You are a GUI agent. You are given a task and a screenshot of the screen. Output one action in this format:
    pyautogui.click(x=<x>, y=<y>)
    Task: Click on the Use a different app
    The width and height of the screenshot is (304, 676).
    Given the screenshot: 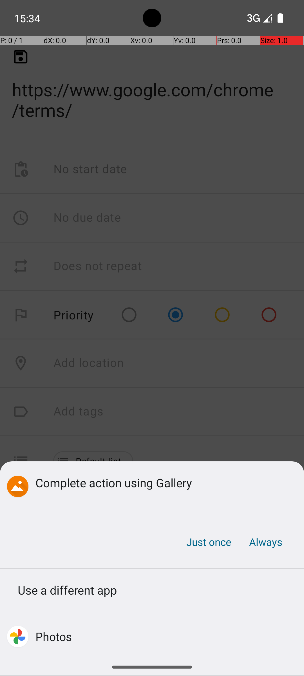 What is the action you would take?
    pyautogui.click(x=152, y=592)
    